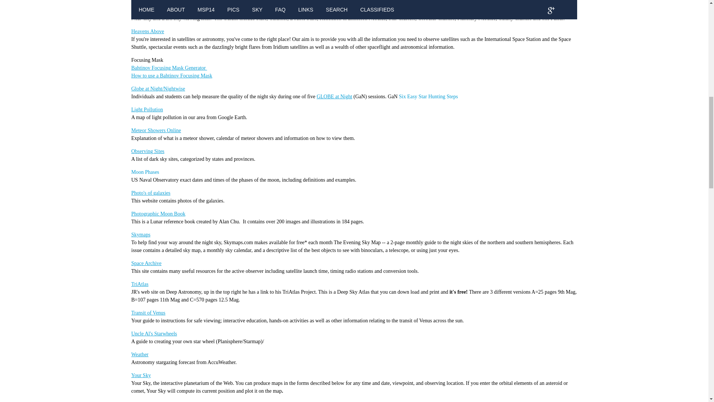 Image resolution: width=714 pixels, height=402 pixels. What do you see at coordinates (334, 96) in the screenshot?
I see `GLOBE at Night` at bounding box center [334, 96].